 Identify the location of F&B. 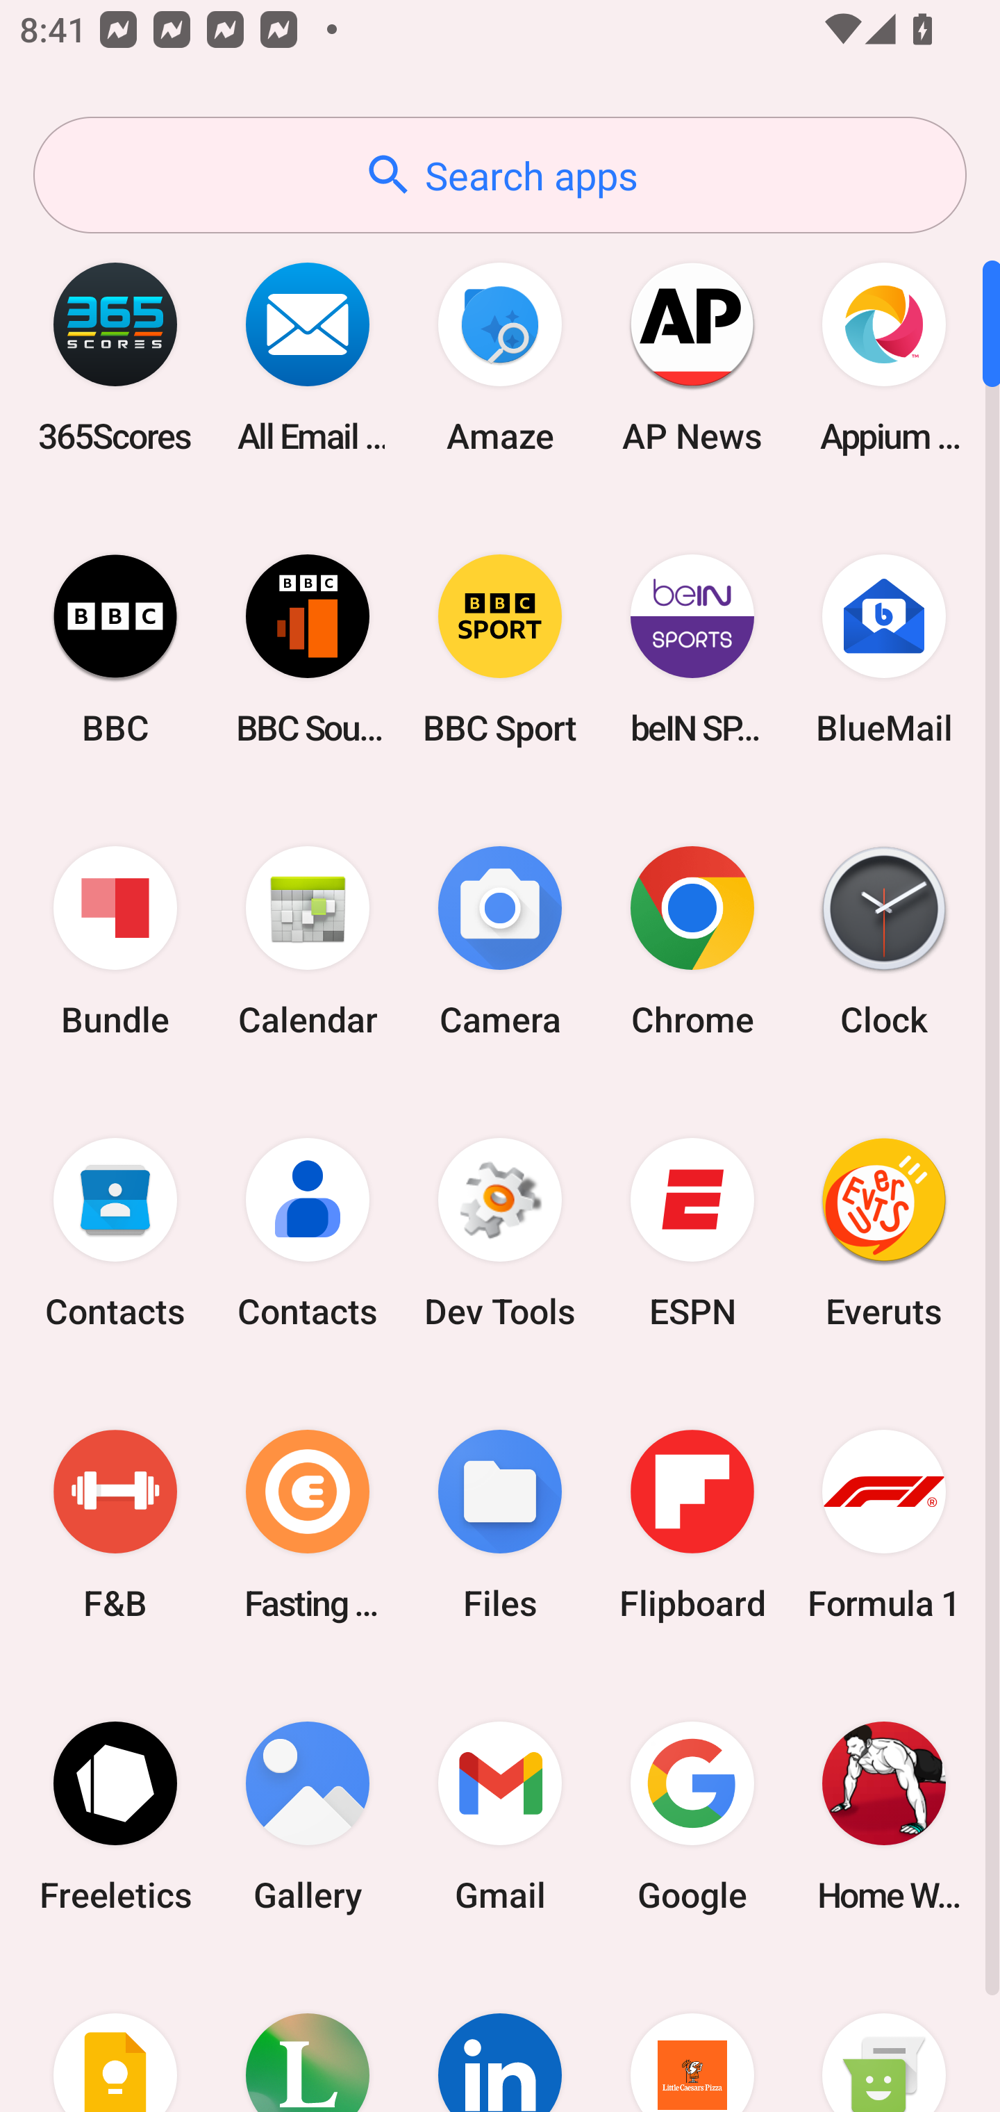
(115, 1524).